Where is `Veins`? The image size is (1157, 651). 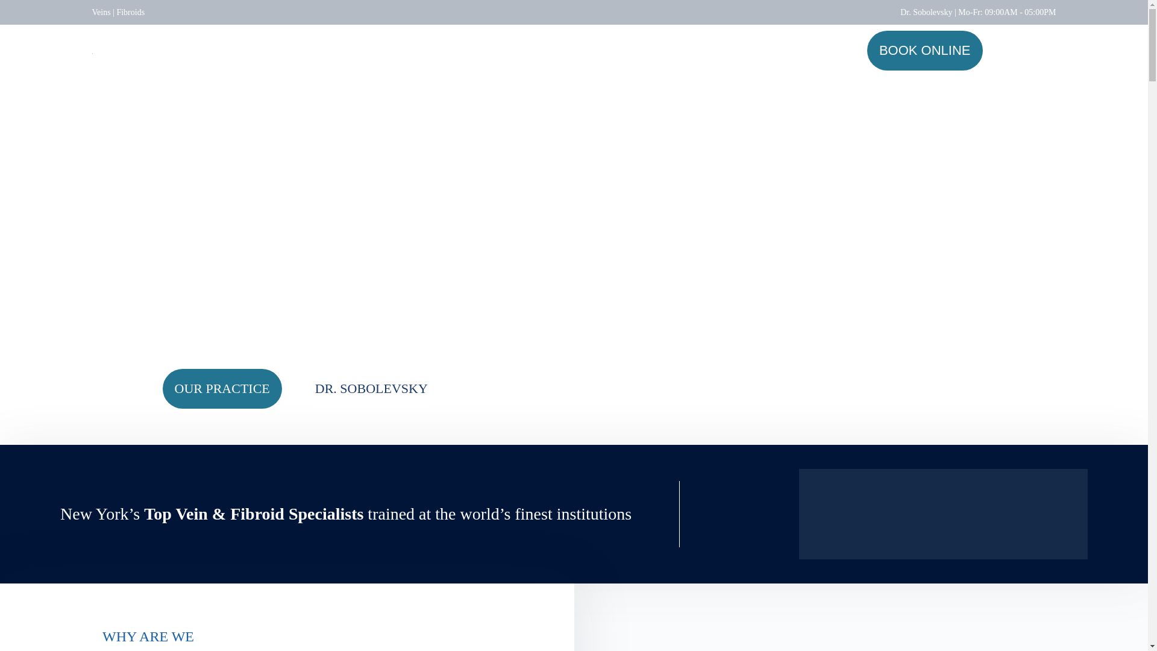
Veins is located at coordinates (100, 12).